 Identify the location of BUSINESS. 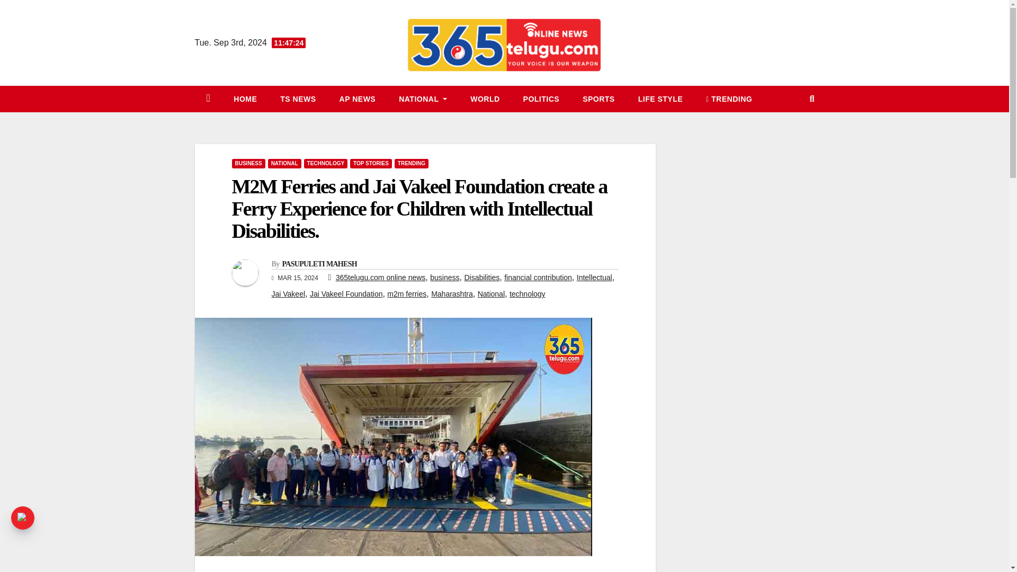
(248, 163).